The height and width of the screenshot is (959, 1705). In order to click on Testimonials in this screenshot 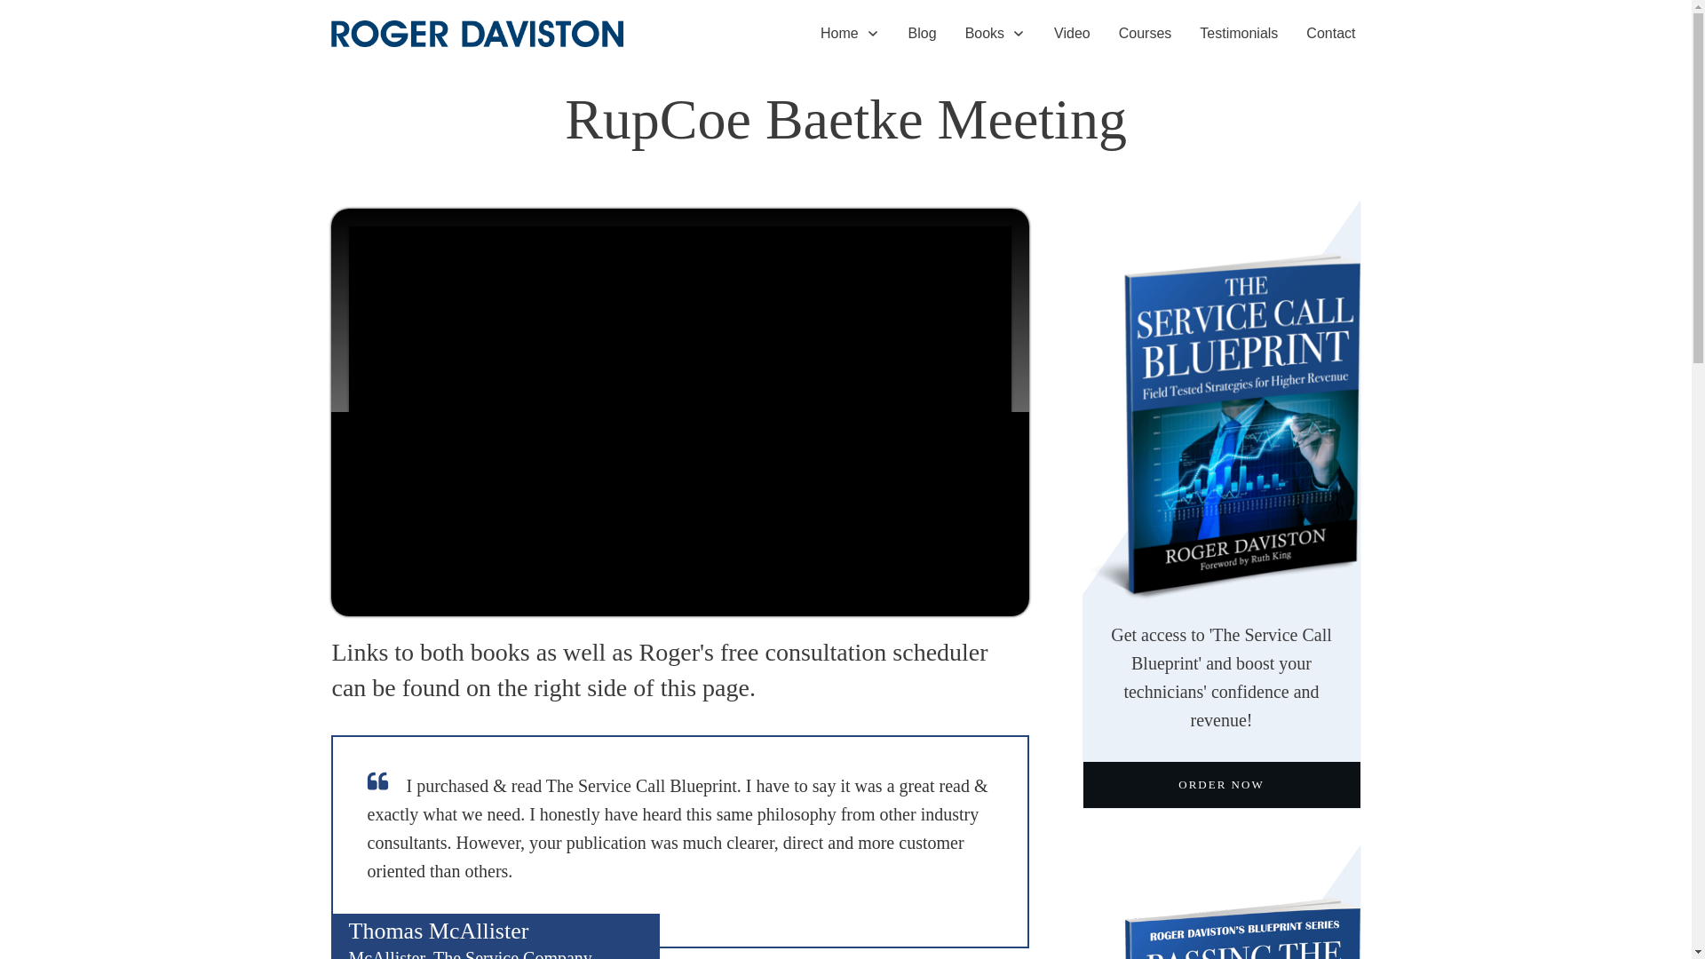, I will do `click(1238, 34)`.